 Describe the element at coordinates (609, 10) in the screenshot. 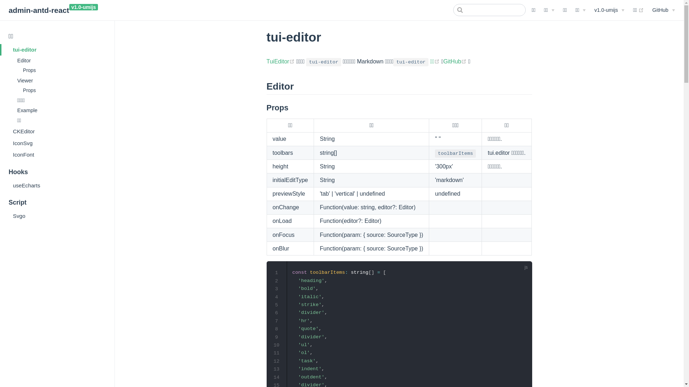

I see `v1.0-umijs` at that location.